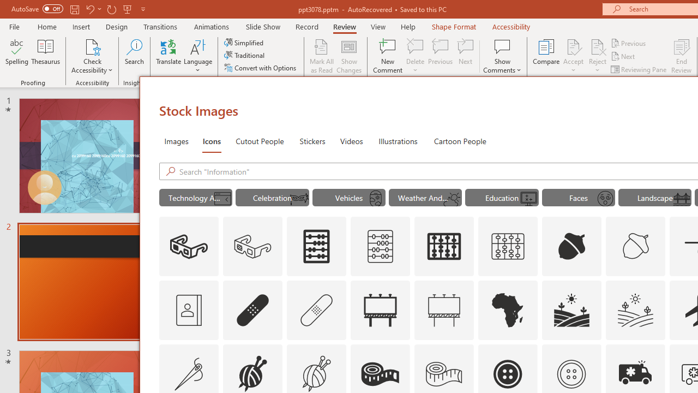  I want to click on AutomationID: Icons_DizzyFace_M, so click(605, 199).